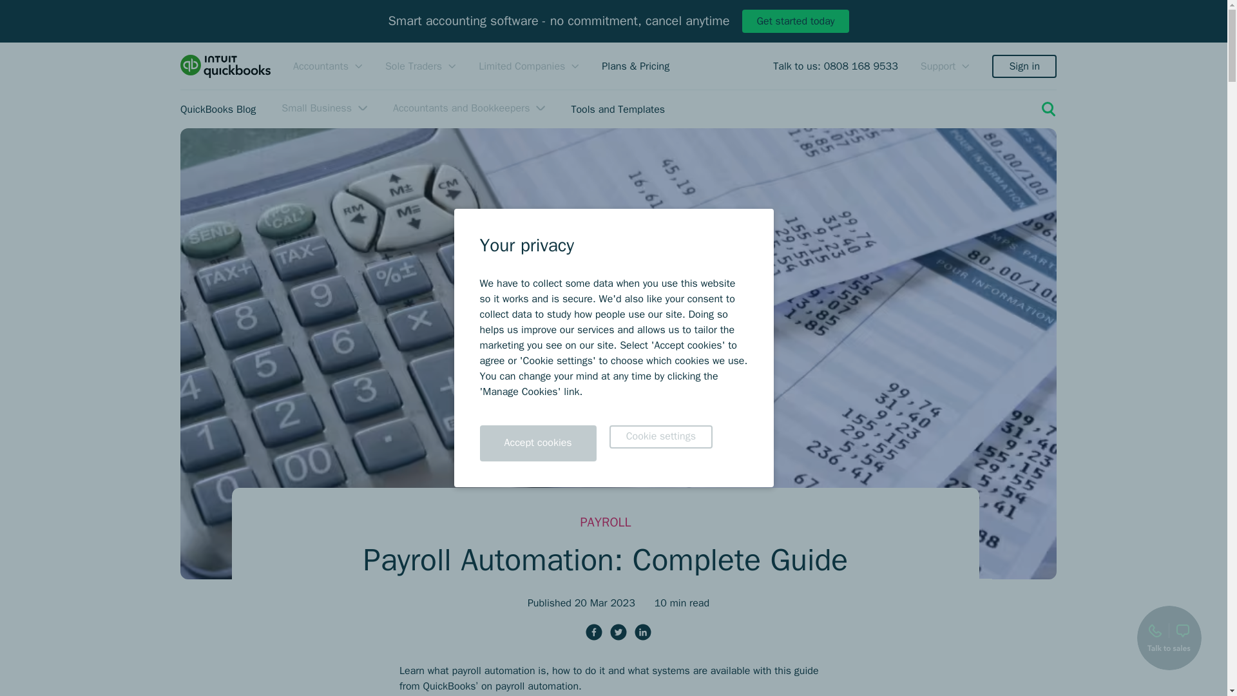 This screenshot has width=1237, height=696. Describe the element at coordinates (795, 21) in the screenshot. I see `Get started today` at that location.